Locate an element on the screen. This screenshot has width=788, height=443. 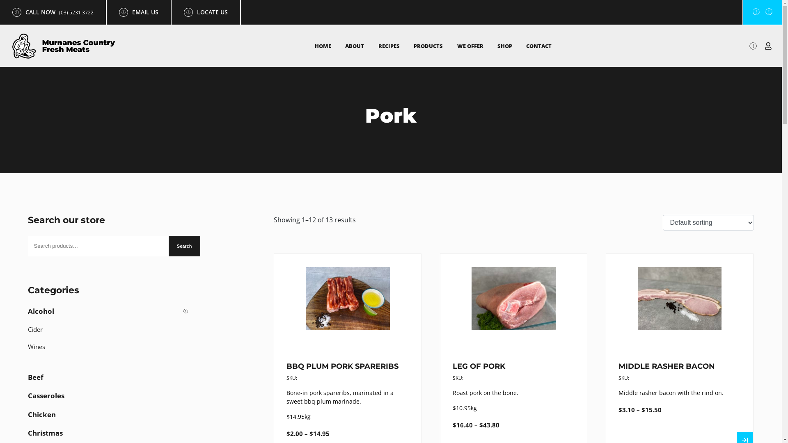
ABOUT is located at coordinates (355, 46).